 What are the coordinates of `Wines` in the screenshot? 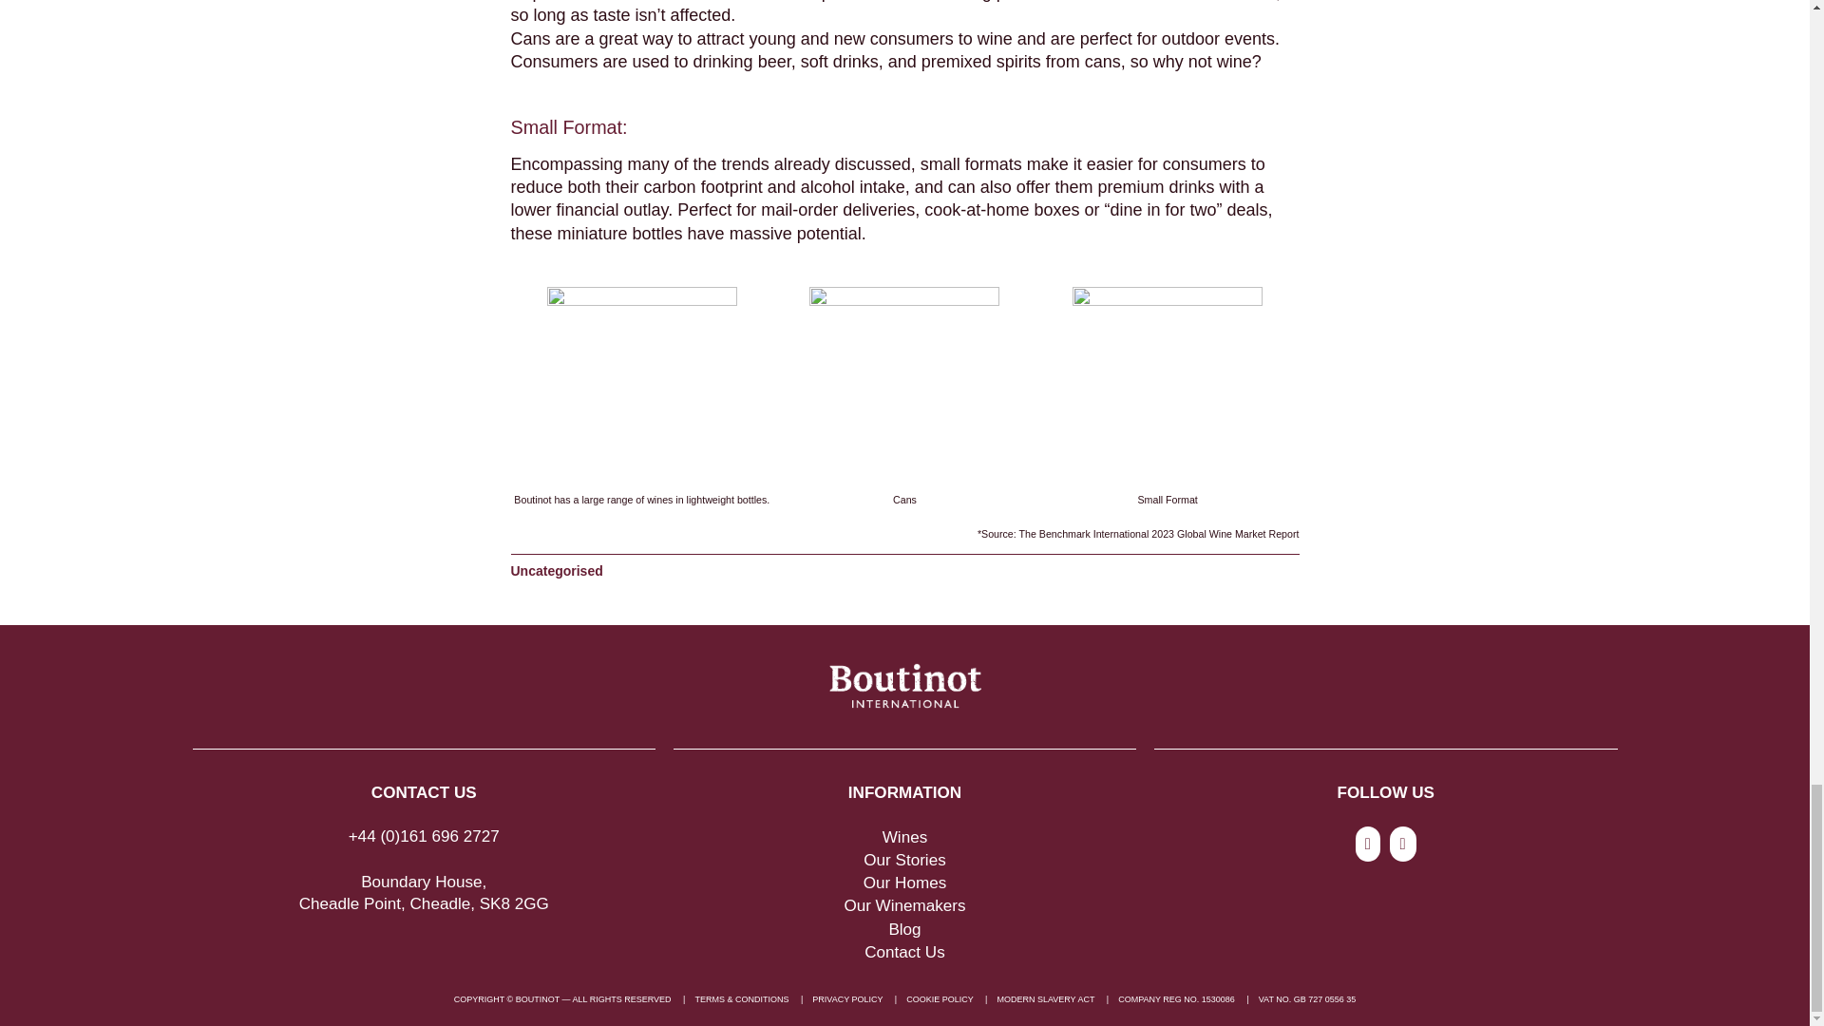 It's located at (905, 837).